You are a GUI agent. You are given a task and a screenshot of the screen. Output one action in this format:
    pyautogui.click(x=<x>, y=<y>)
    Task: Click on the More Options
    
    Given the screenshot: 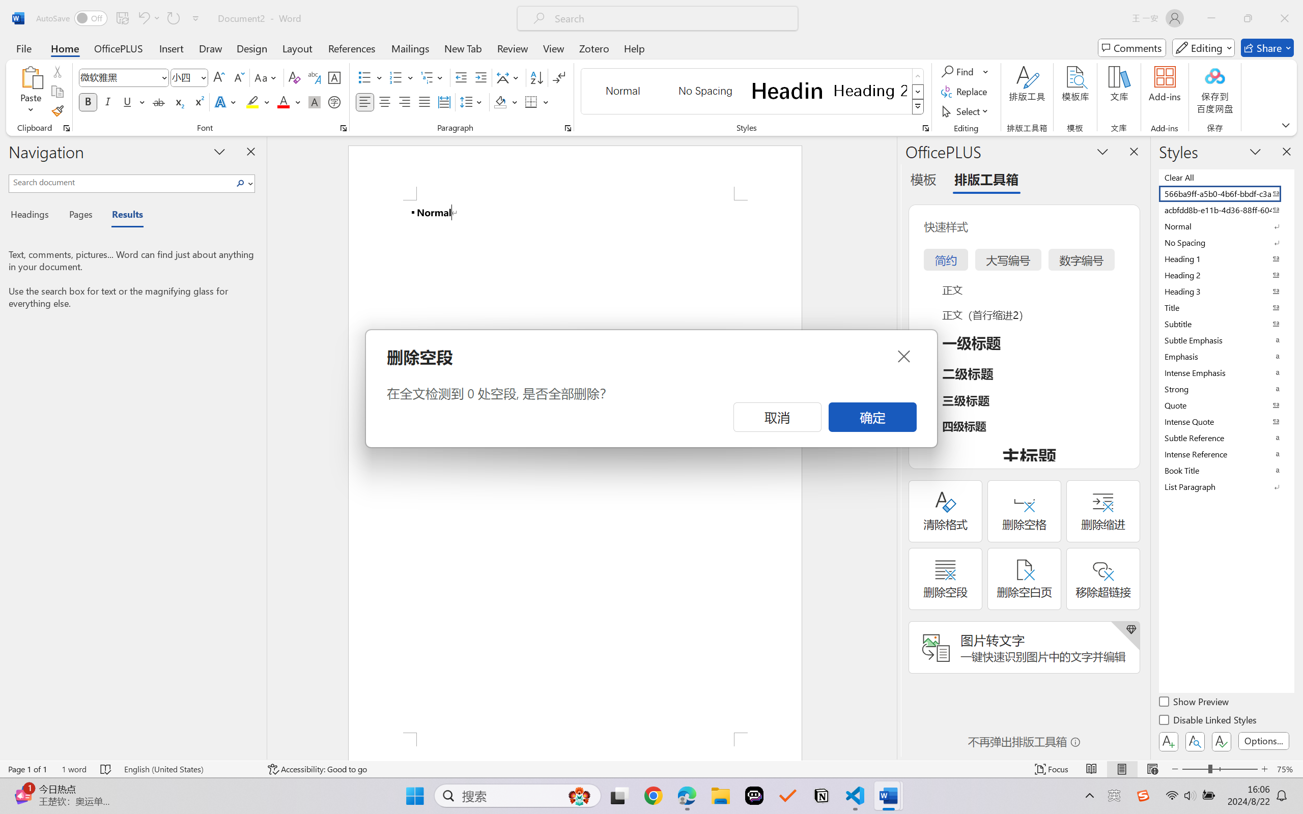 What is the action you would take?
    pyautogui.click(x=986, y=71)
    